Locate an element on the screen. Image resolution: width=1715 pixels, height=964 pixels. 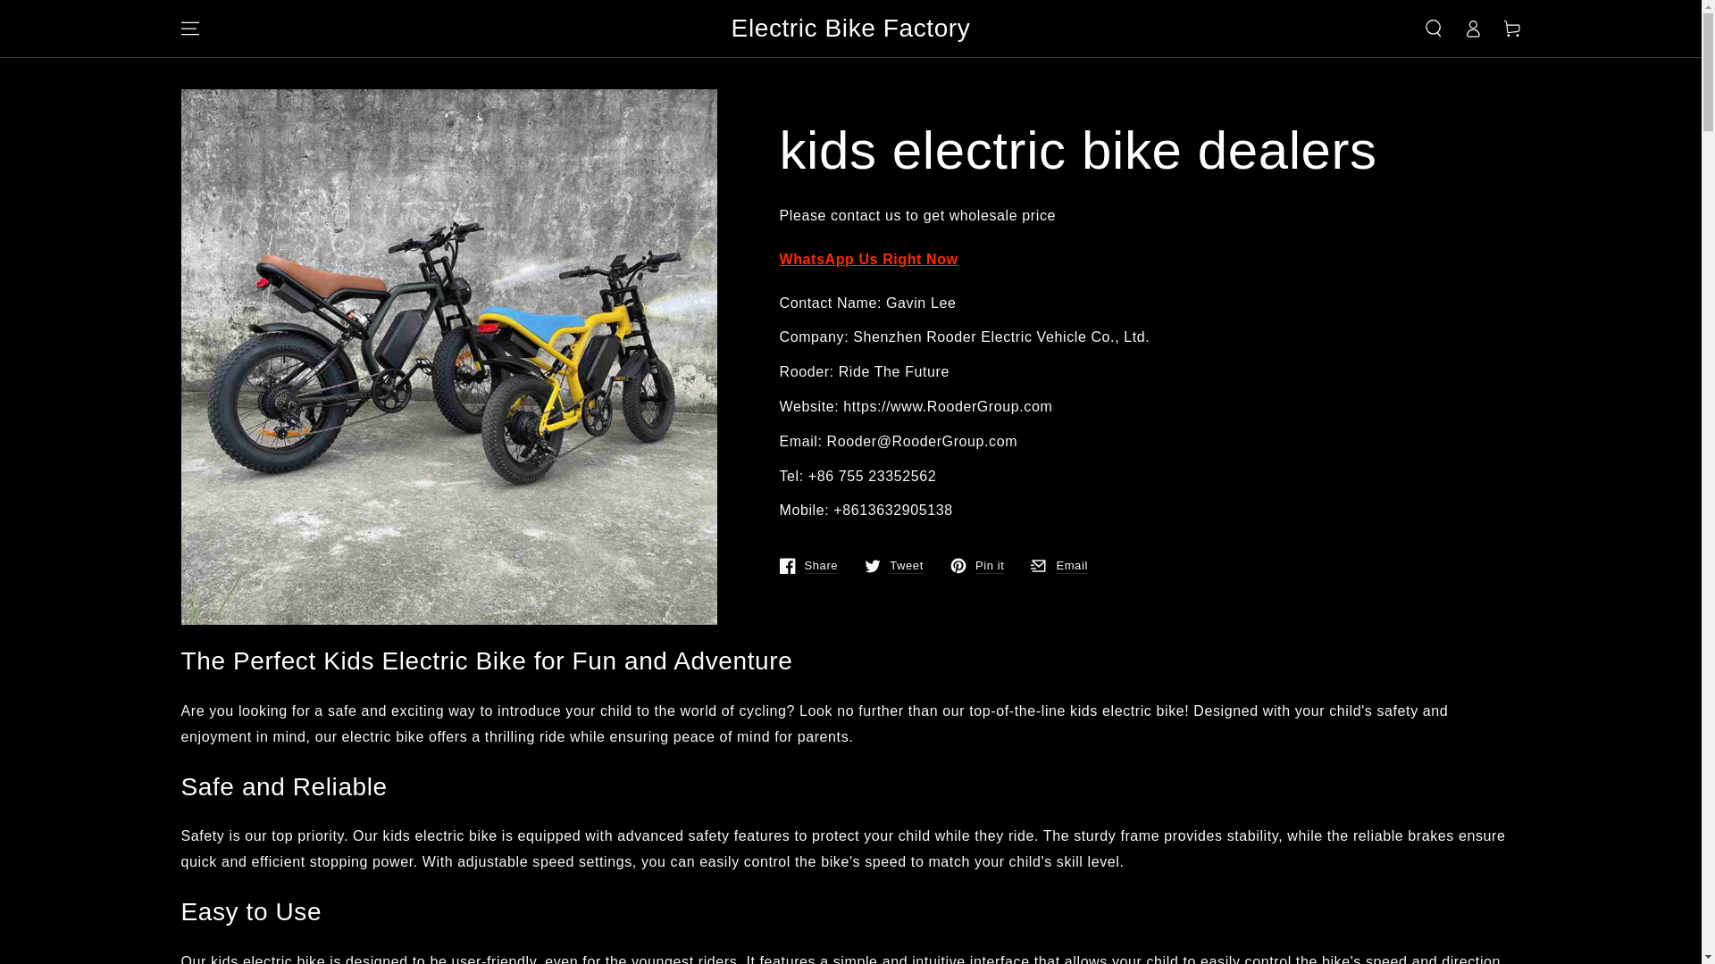
WhatsApp Us Right Now is located at coordinates (867, 259).